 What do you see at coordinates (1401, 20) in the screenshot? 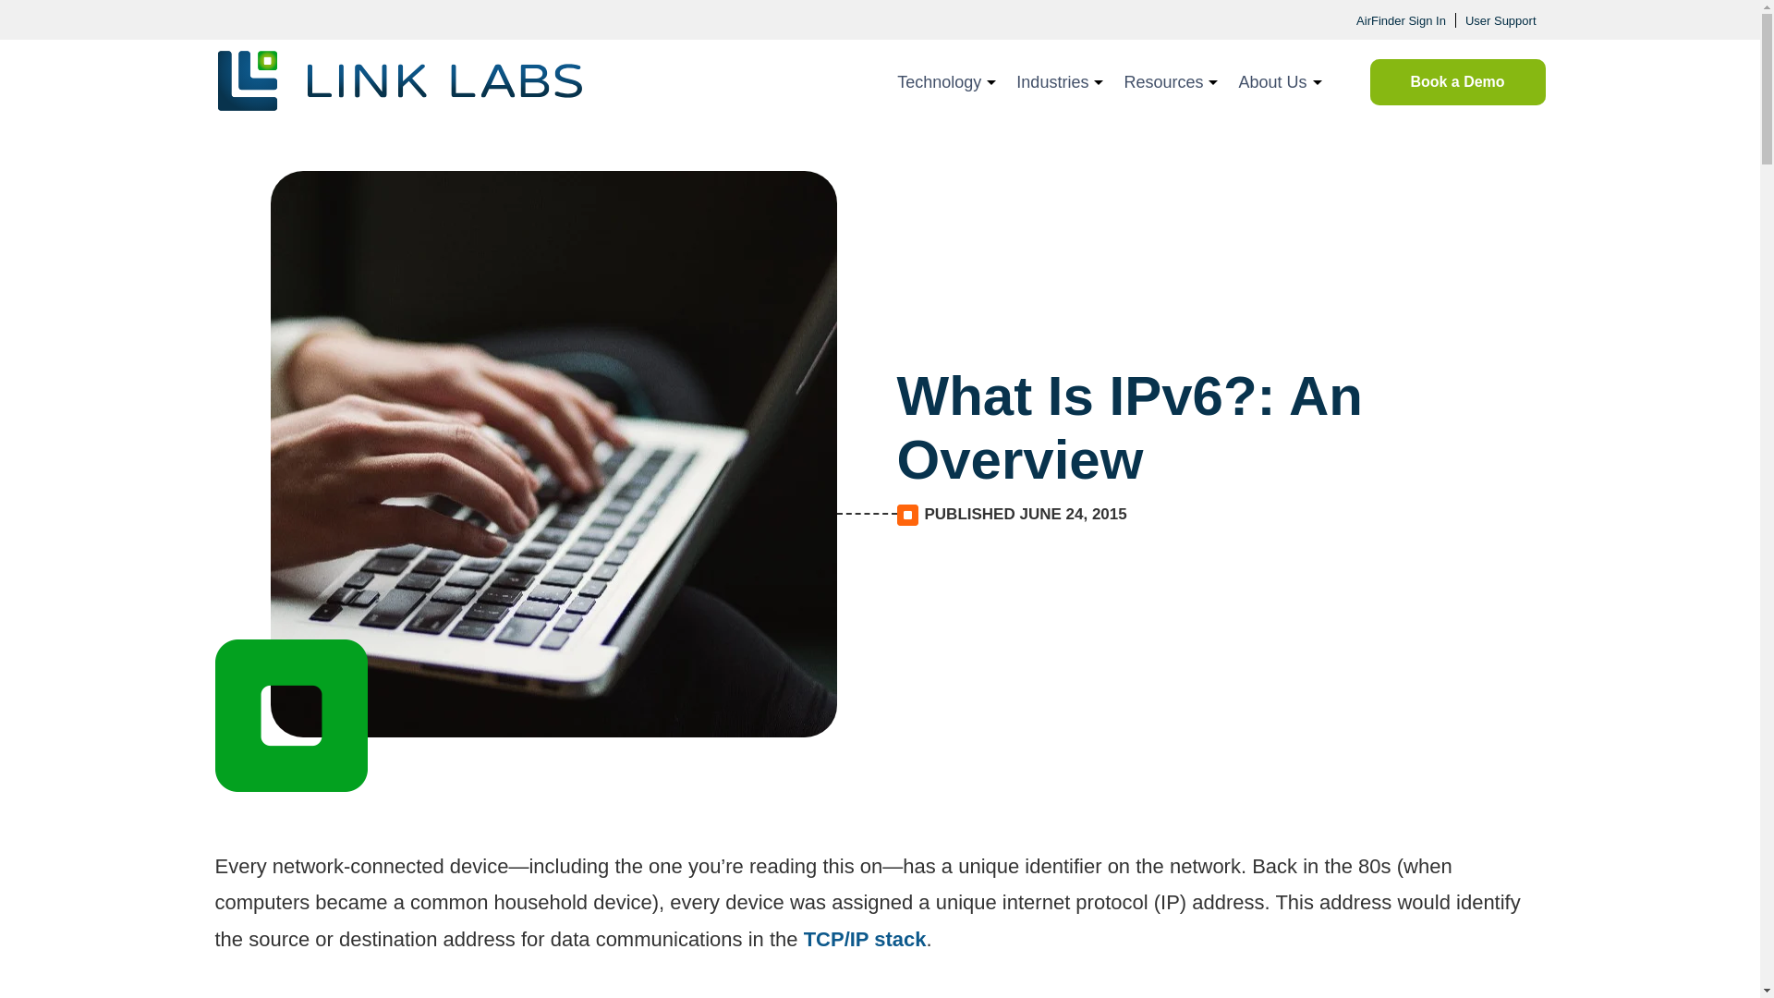
I see `AirFinder Sign In` at bounding box center [1401, 20].